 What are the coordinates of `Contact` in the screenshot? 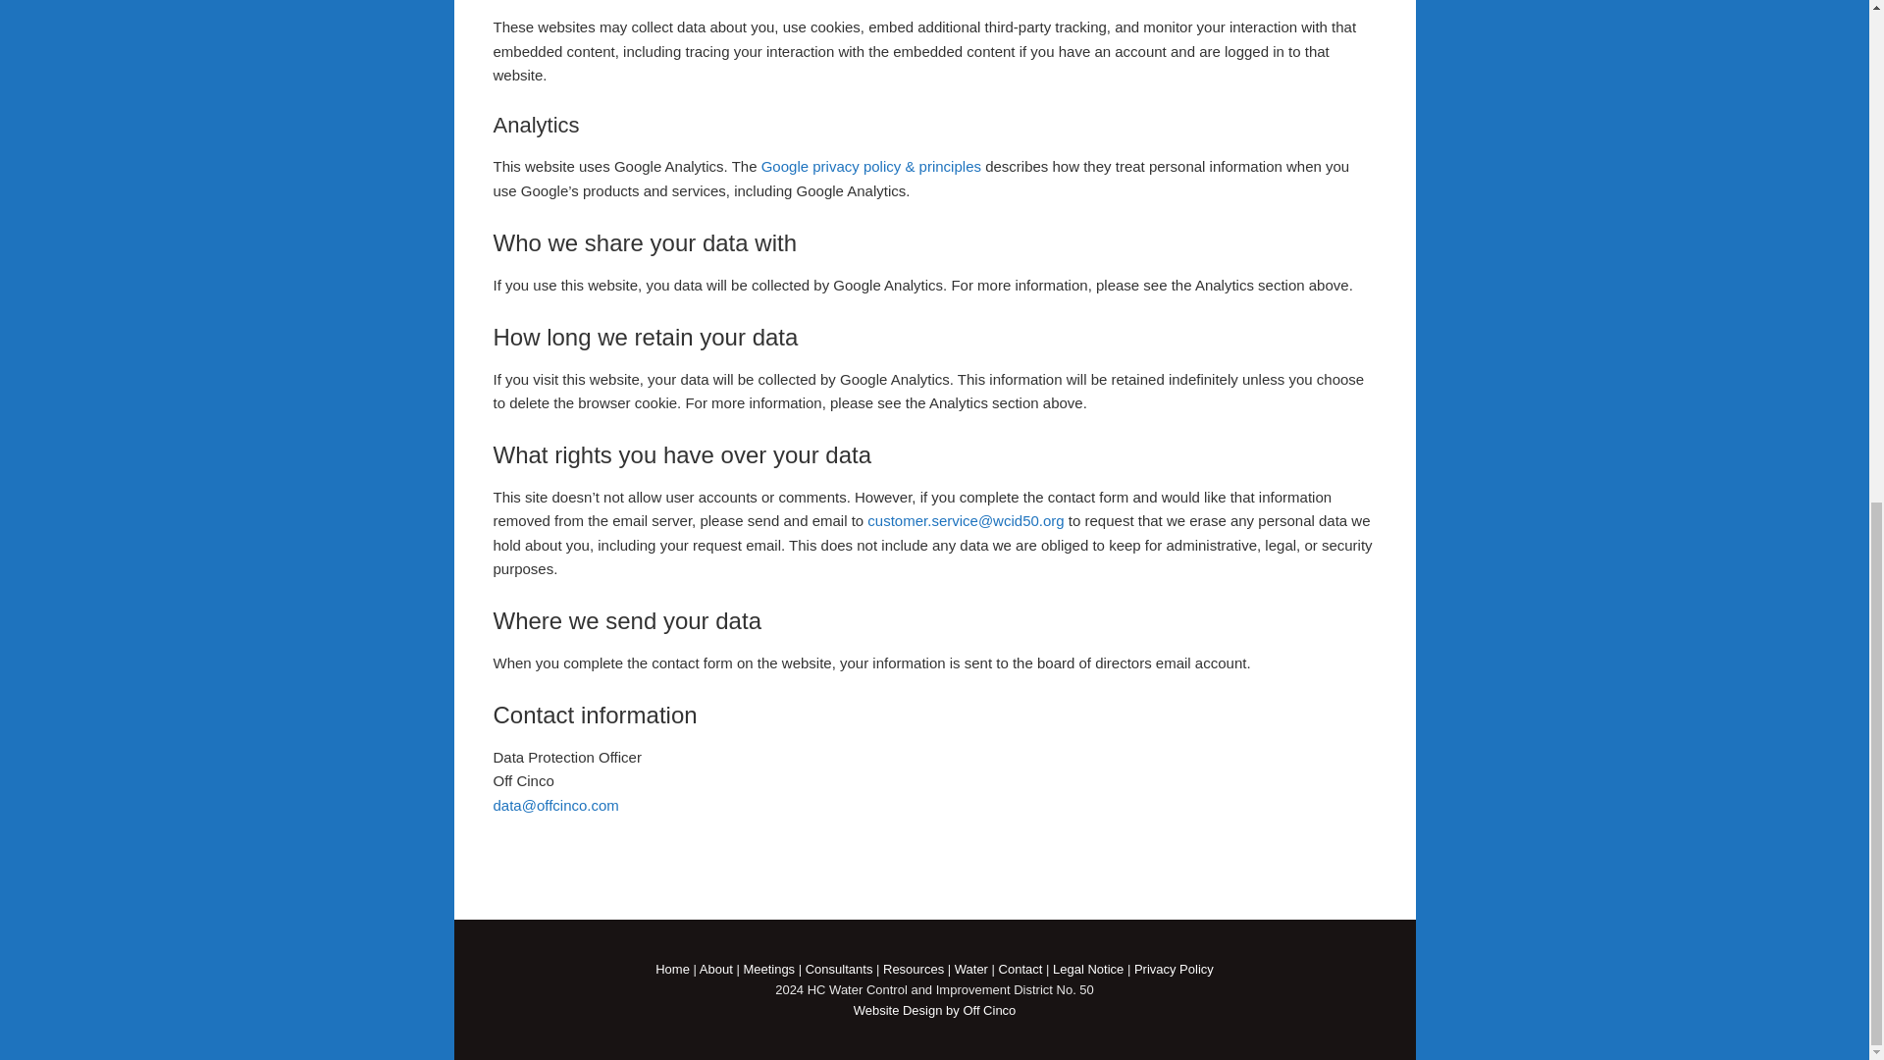 It's located at (1020, 968).